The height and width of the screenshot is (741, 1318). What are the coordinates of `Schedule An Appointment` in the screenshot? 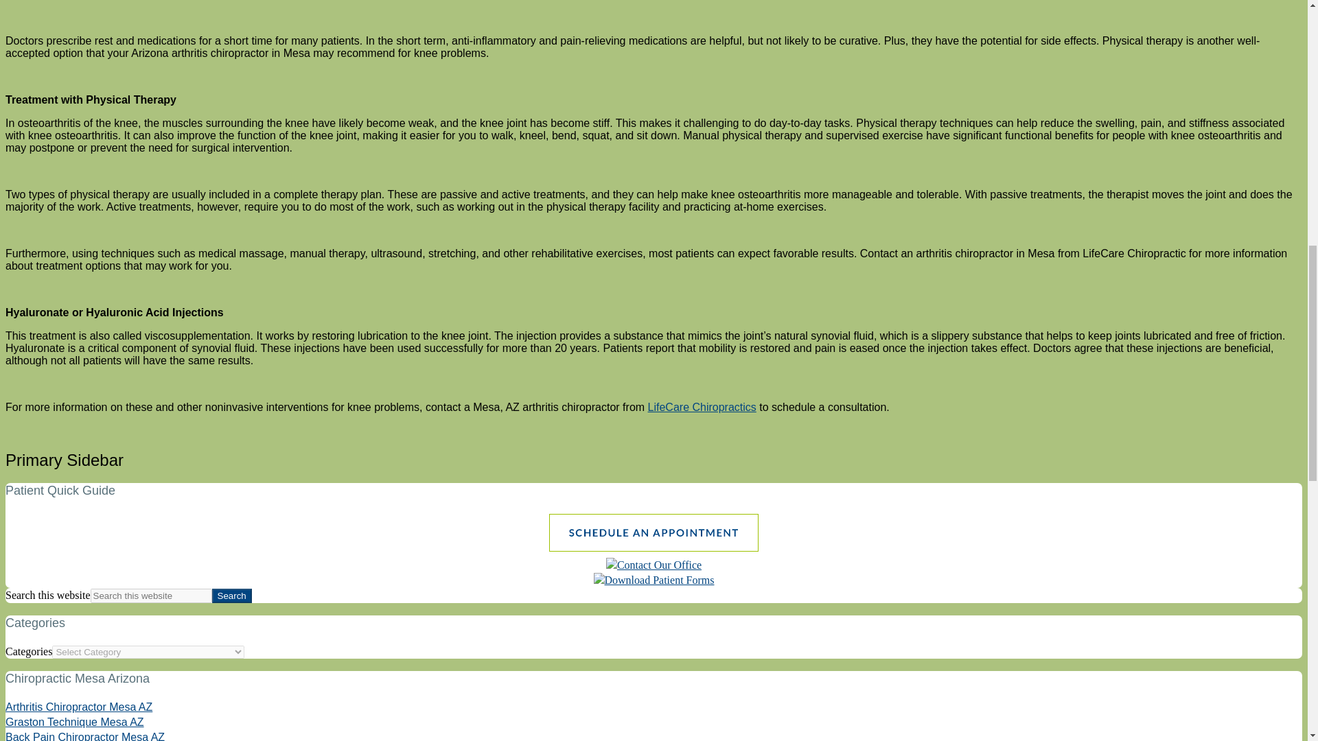 It's located at (654, 550).